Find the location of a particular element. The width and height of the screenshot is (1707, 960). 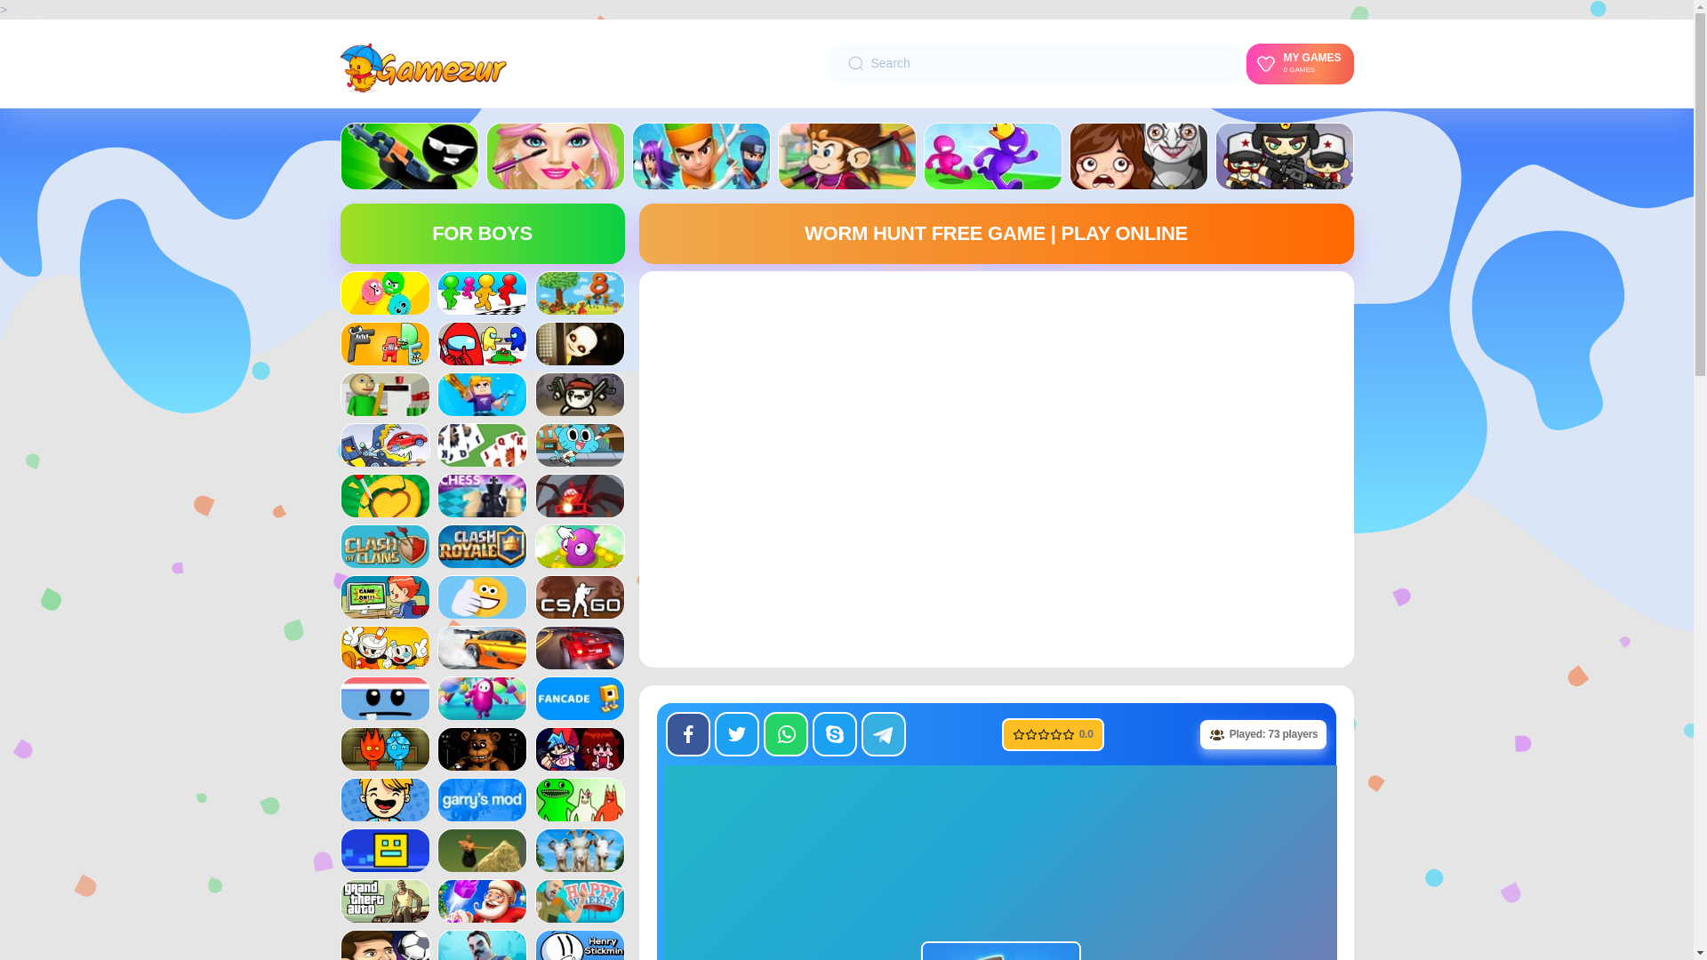

Multiplayer is located at coordinates (993, 156).